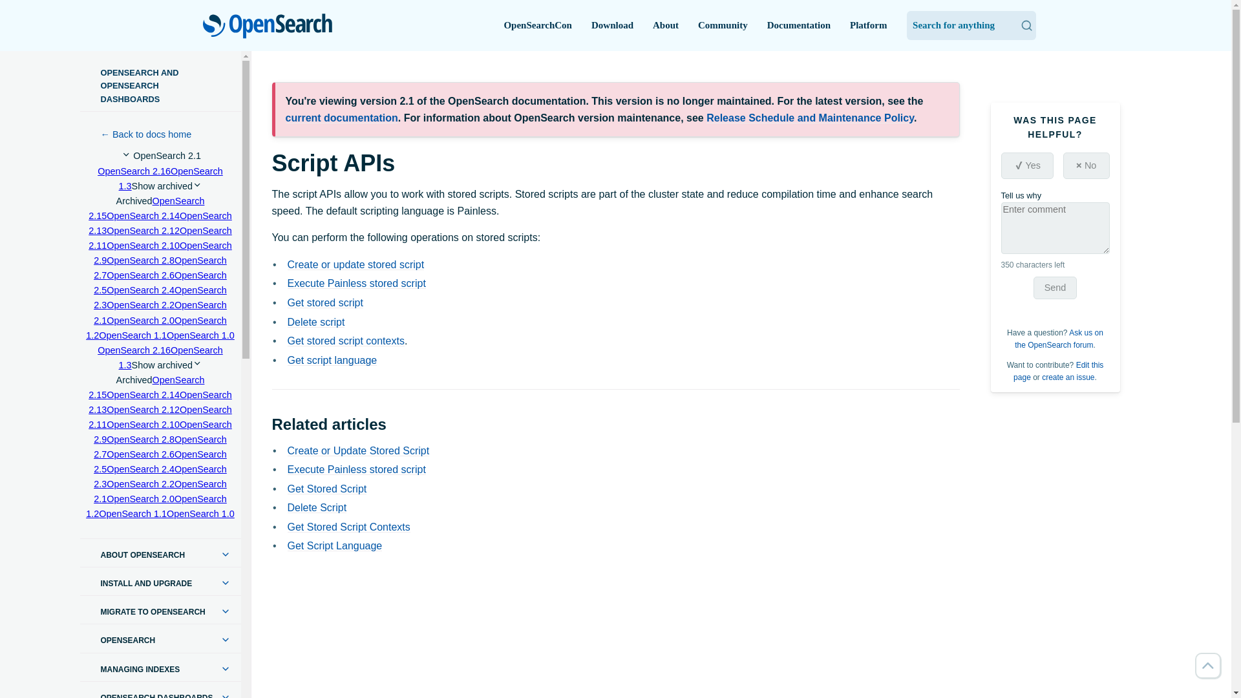 This screenshot has height=698, width=1241. Describe the element at coordinates (538, 25) in the screenshot. I see `OpenSearchCon` at that location.